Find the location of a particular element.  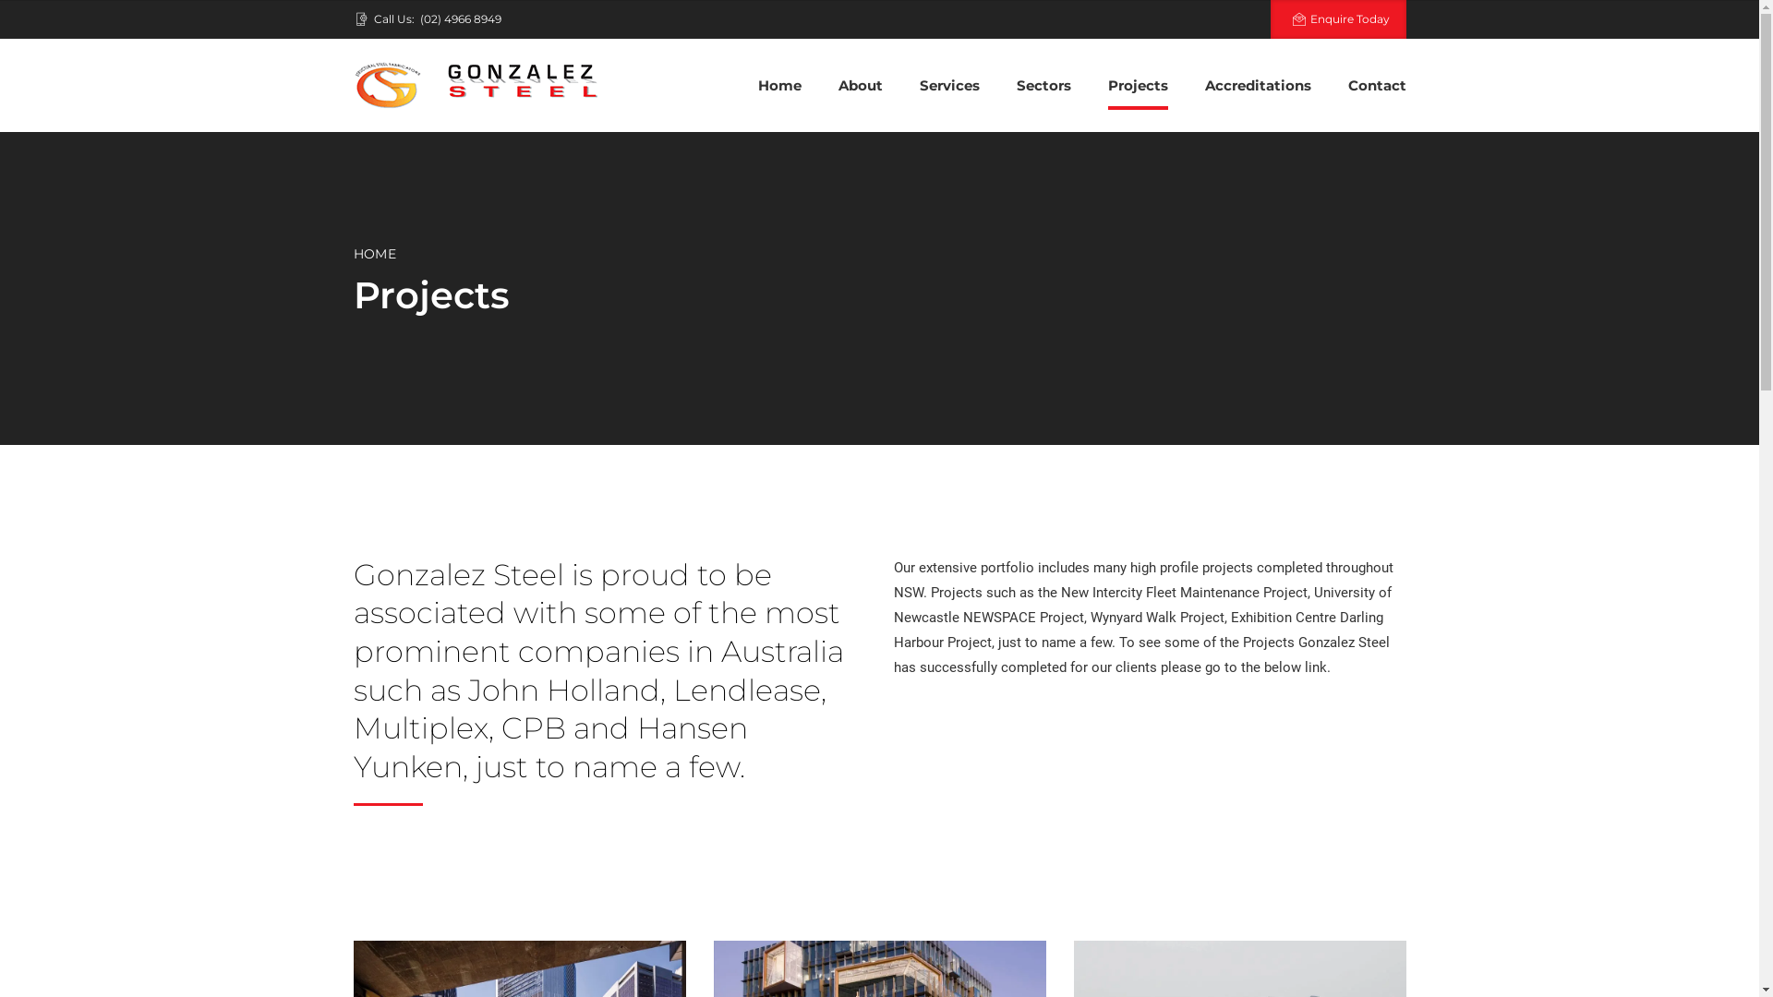

Contact is located at coordinates (1378, 86).